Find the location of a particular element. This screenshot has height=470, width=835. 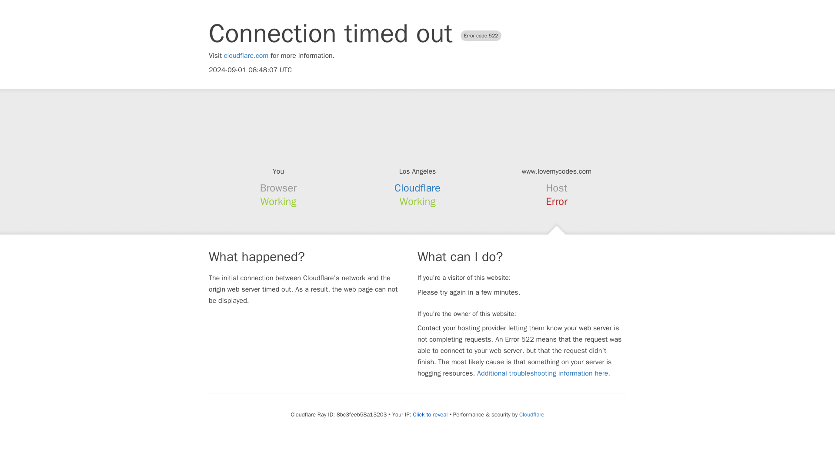

Cloudflare is located at coordinates (531, 414).